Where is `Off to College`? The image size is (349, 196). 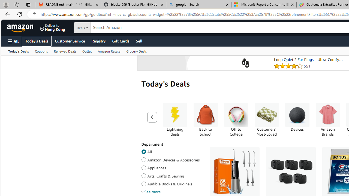
Off to College is located at coordinates (236, 115).